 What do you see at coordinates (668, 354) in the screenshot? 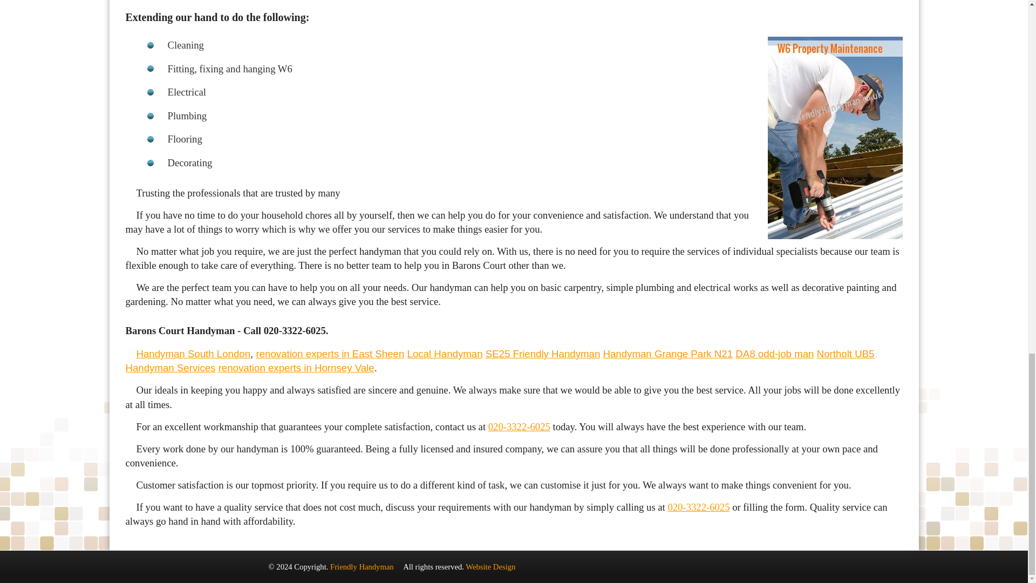
I see `Handyman Grange Park N21` at bounding box center [668, 354].